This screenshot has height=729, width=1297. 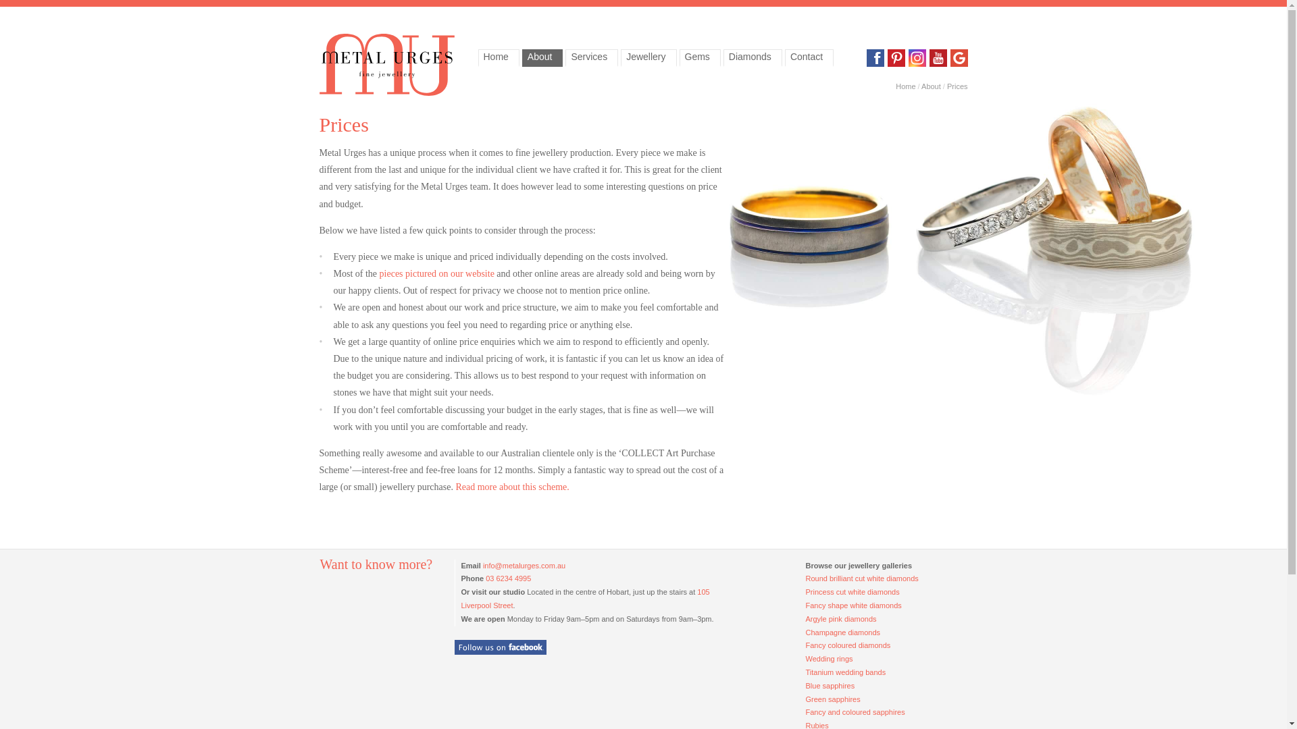 I want to click on Argyle pink diamonds, so click(x=840, y=619).